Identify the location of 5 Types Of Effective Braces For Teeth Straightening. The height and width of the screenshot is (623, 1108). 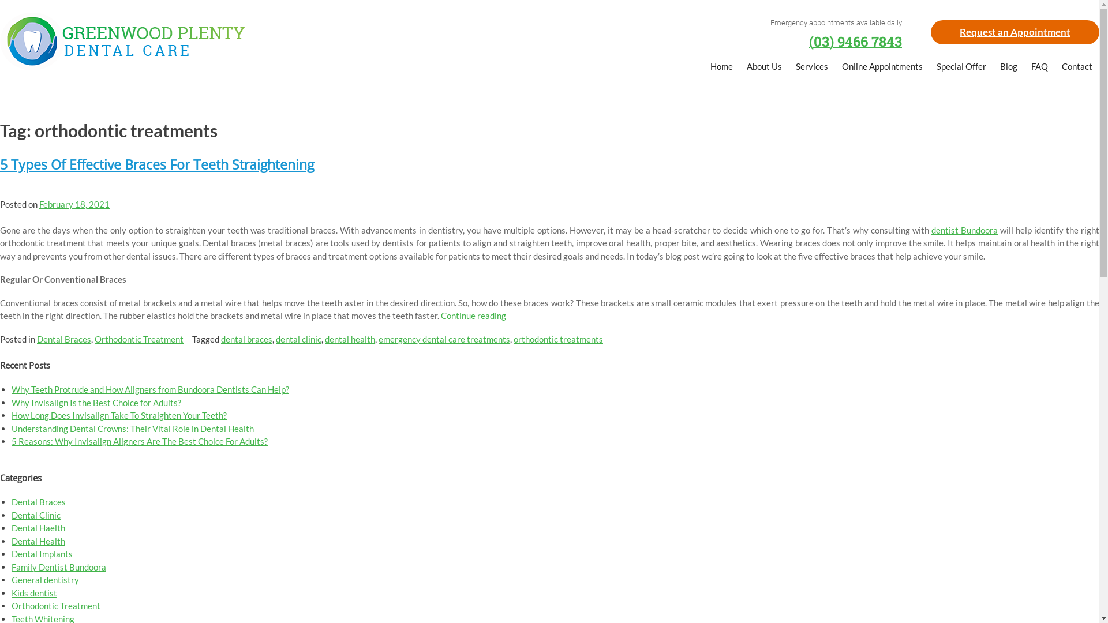
(157, 165).